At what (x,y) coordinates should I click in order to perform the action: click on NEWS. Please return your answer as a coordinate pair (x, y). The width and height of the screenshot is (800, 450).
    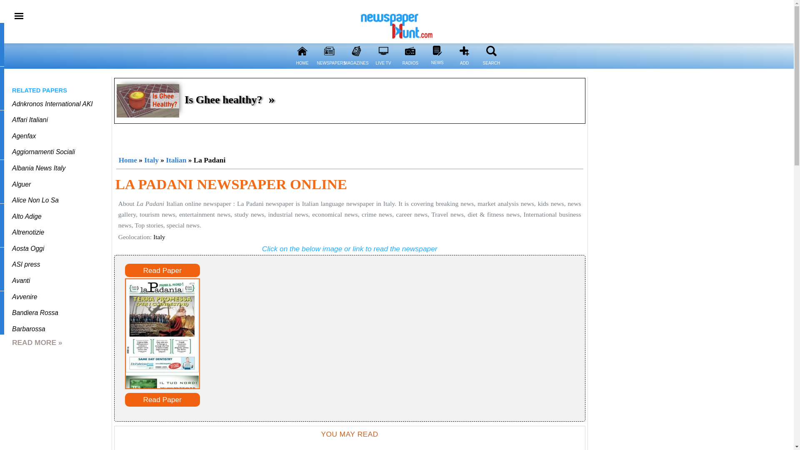
    Looking at the image, I should click on (437, 67).